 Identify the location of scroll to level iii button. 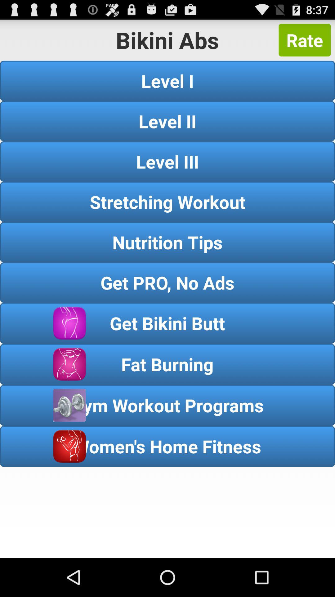
(167, 161).